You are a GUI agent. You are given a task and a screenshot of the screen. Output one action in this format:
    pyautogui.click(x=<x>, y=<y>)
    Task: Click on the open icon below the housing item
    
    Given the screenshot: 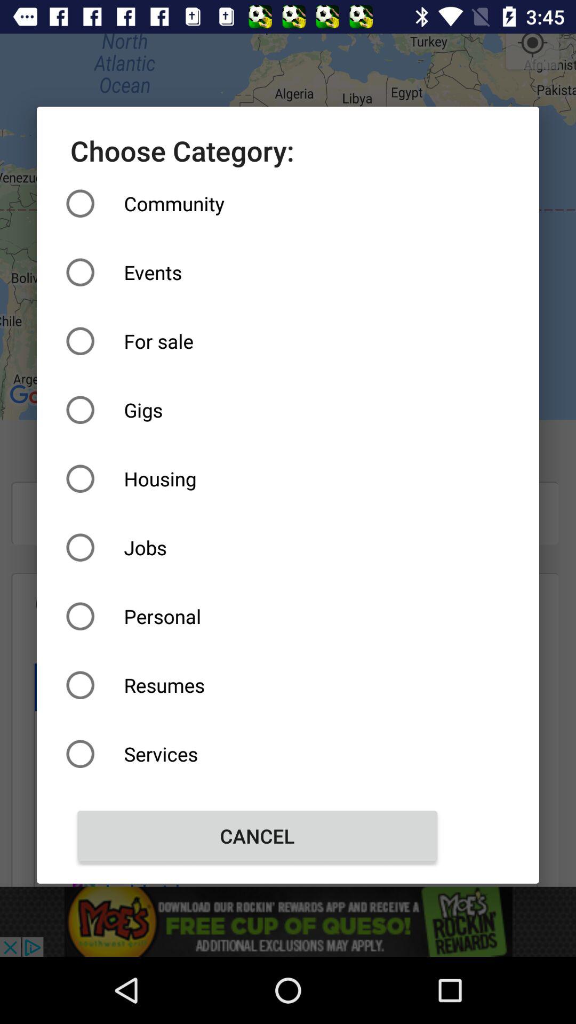 What is the action you would take?
    pyautogui.click(x=257, y=547)
    